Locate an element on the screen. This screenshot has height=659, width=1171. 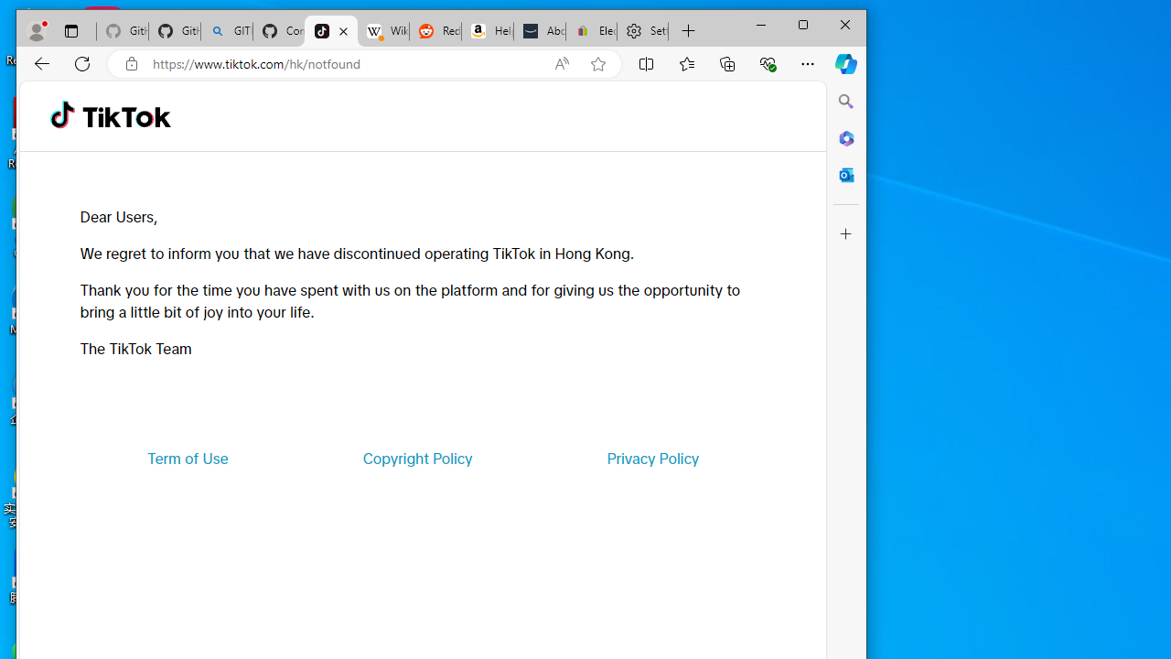
About Amazon is located at coordinates (540, 31).